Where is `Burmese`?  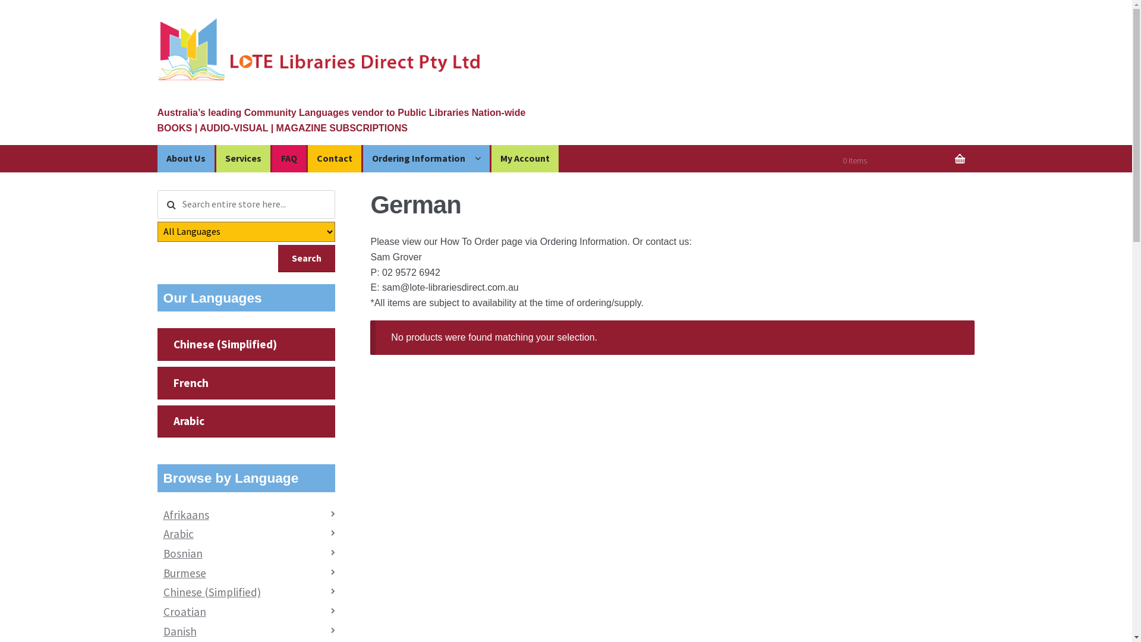
Burmese is located at coordinates (185, 573).